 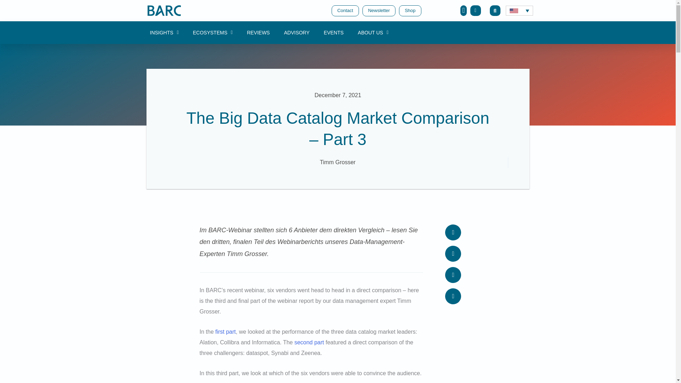 What do you see at coordinates (258, 33) in the screenshot?
I see `REVIEWS` at bounding box center [258, 33].